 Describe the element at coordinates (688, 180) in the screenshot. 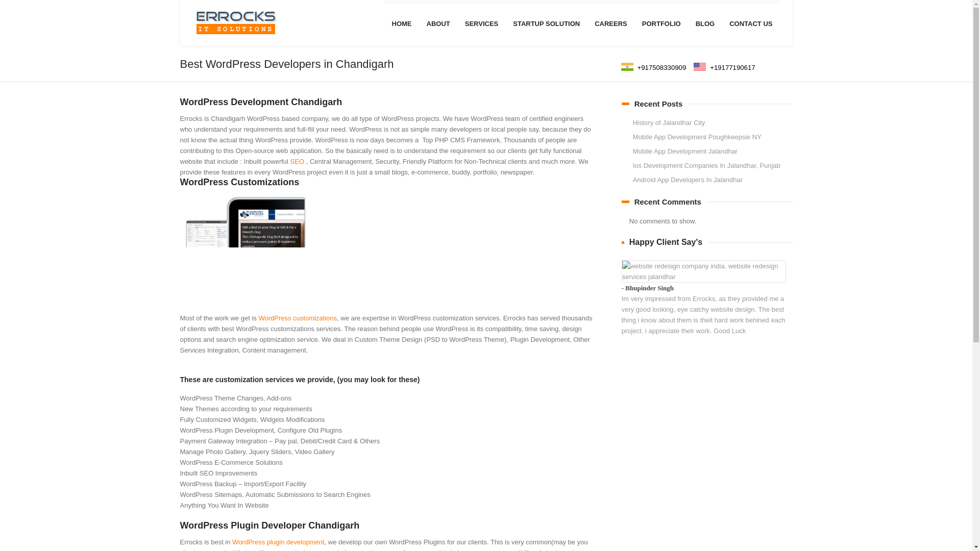

I see `Android App Developers In Jalandhar` at that location.